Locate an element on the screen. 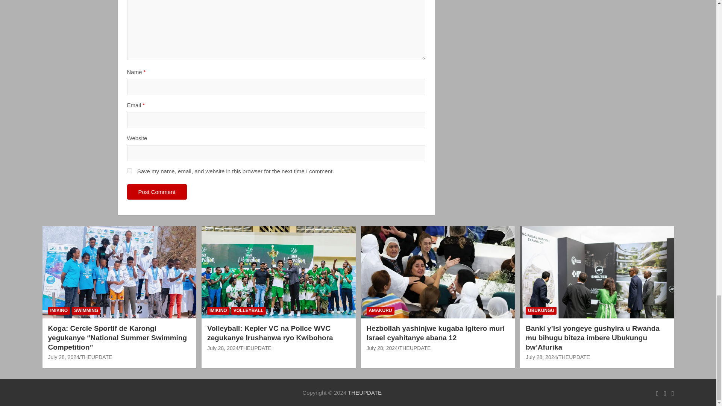 The height and width of the screenshot is (406, 722). Post Comment is located at coordinates (157, 192).